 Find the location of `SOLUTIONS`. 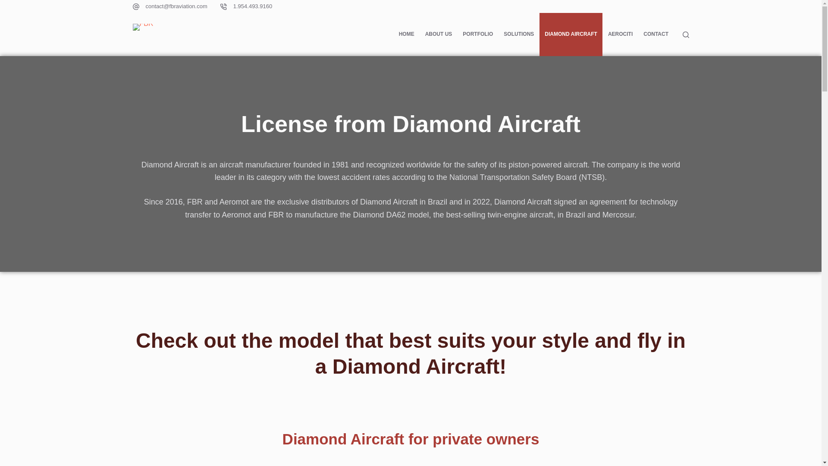

SOLUTIONS is located at coordinates (519, 35).